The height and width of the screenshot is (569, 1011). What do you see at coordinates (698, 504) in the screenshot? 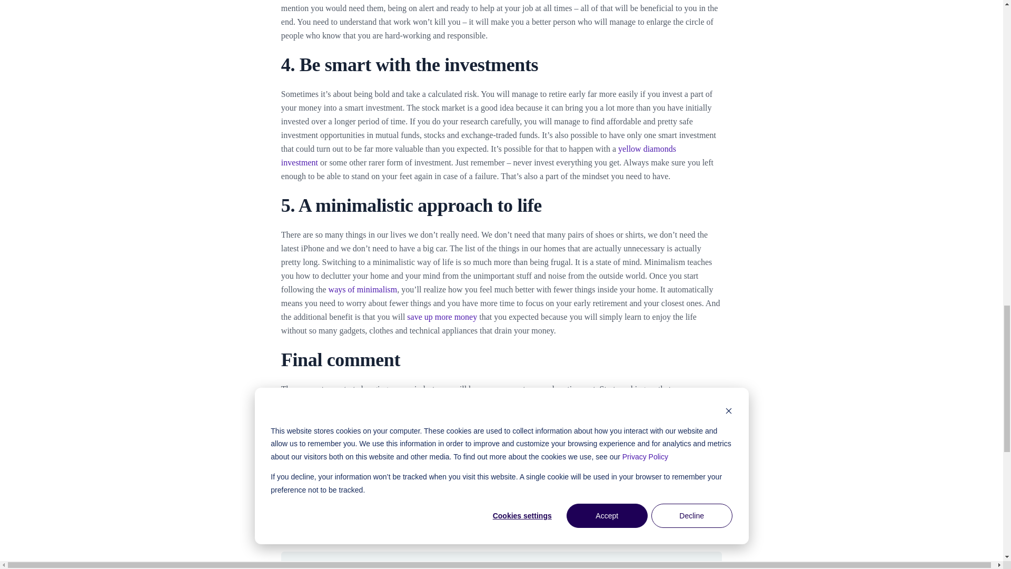
I see `LinkedIn` at bounding box center [698, 504].